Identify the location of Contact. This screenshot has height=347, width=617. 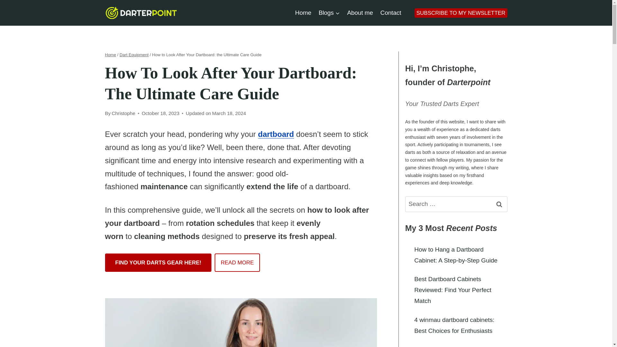
(390, 12).